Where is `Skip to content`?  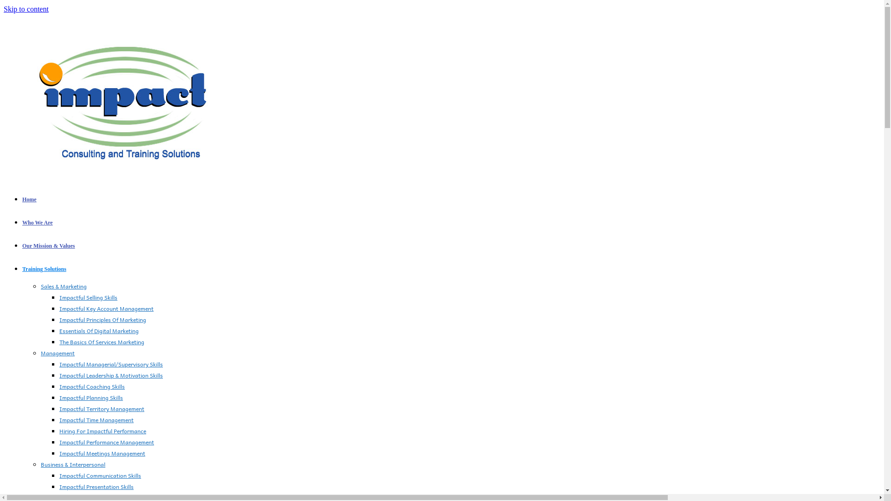
Skip to content is located at coordinates (26, 9).